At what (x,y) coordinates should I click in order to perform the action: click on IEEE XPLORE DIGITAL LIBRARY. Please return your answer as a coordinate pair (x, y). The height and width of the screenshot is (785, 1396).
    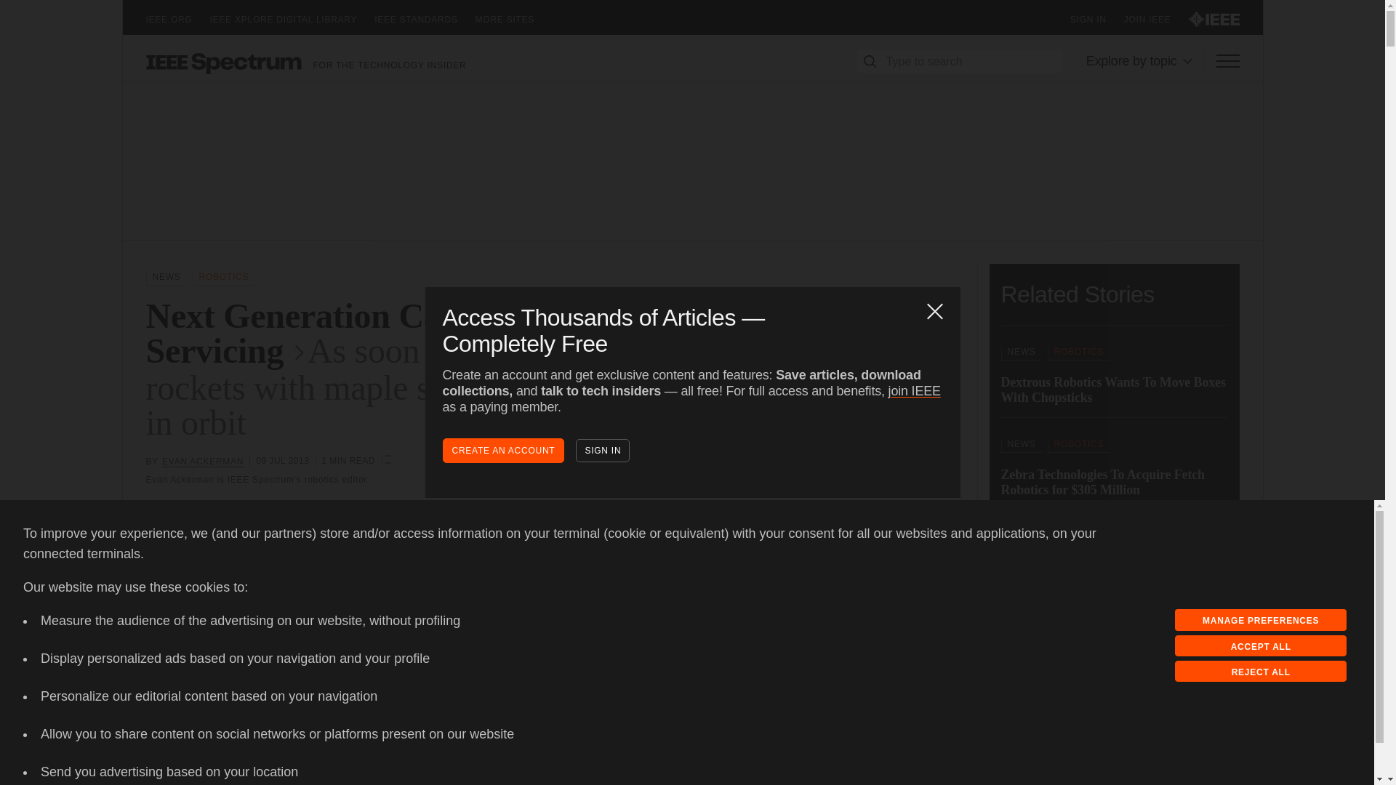
    Looking at the image, I should click on (292, 19).